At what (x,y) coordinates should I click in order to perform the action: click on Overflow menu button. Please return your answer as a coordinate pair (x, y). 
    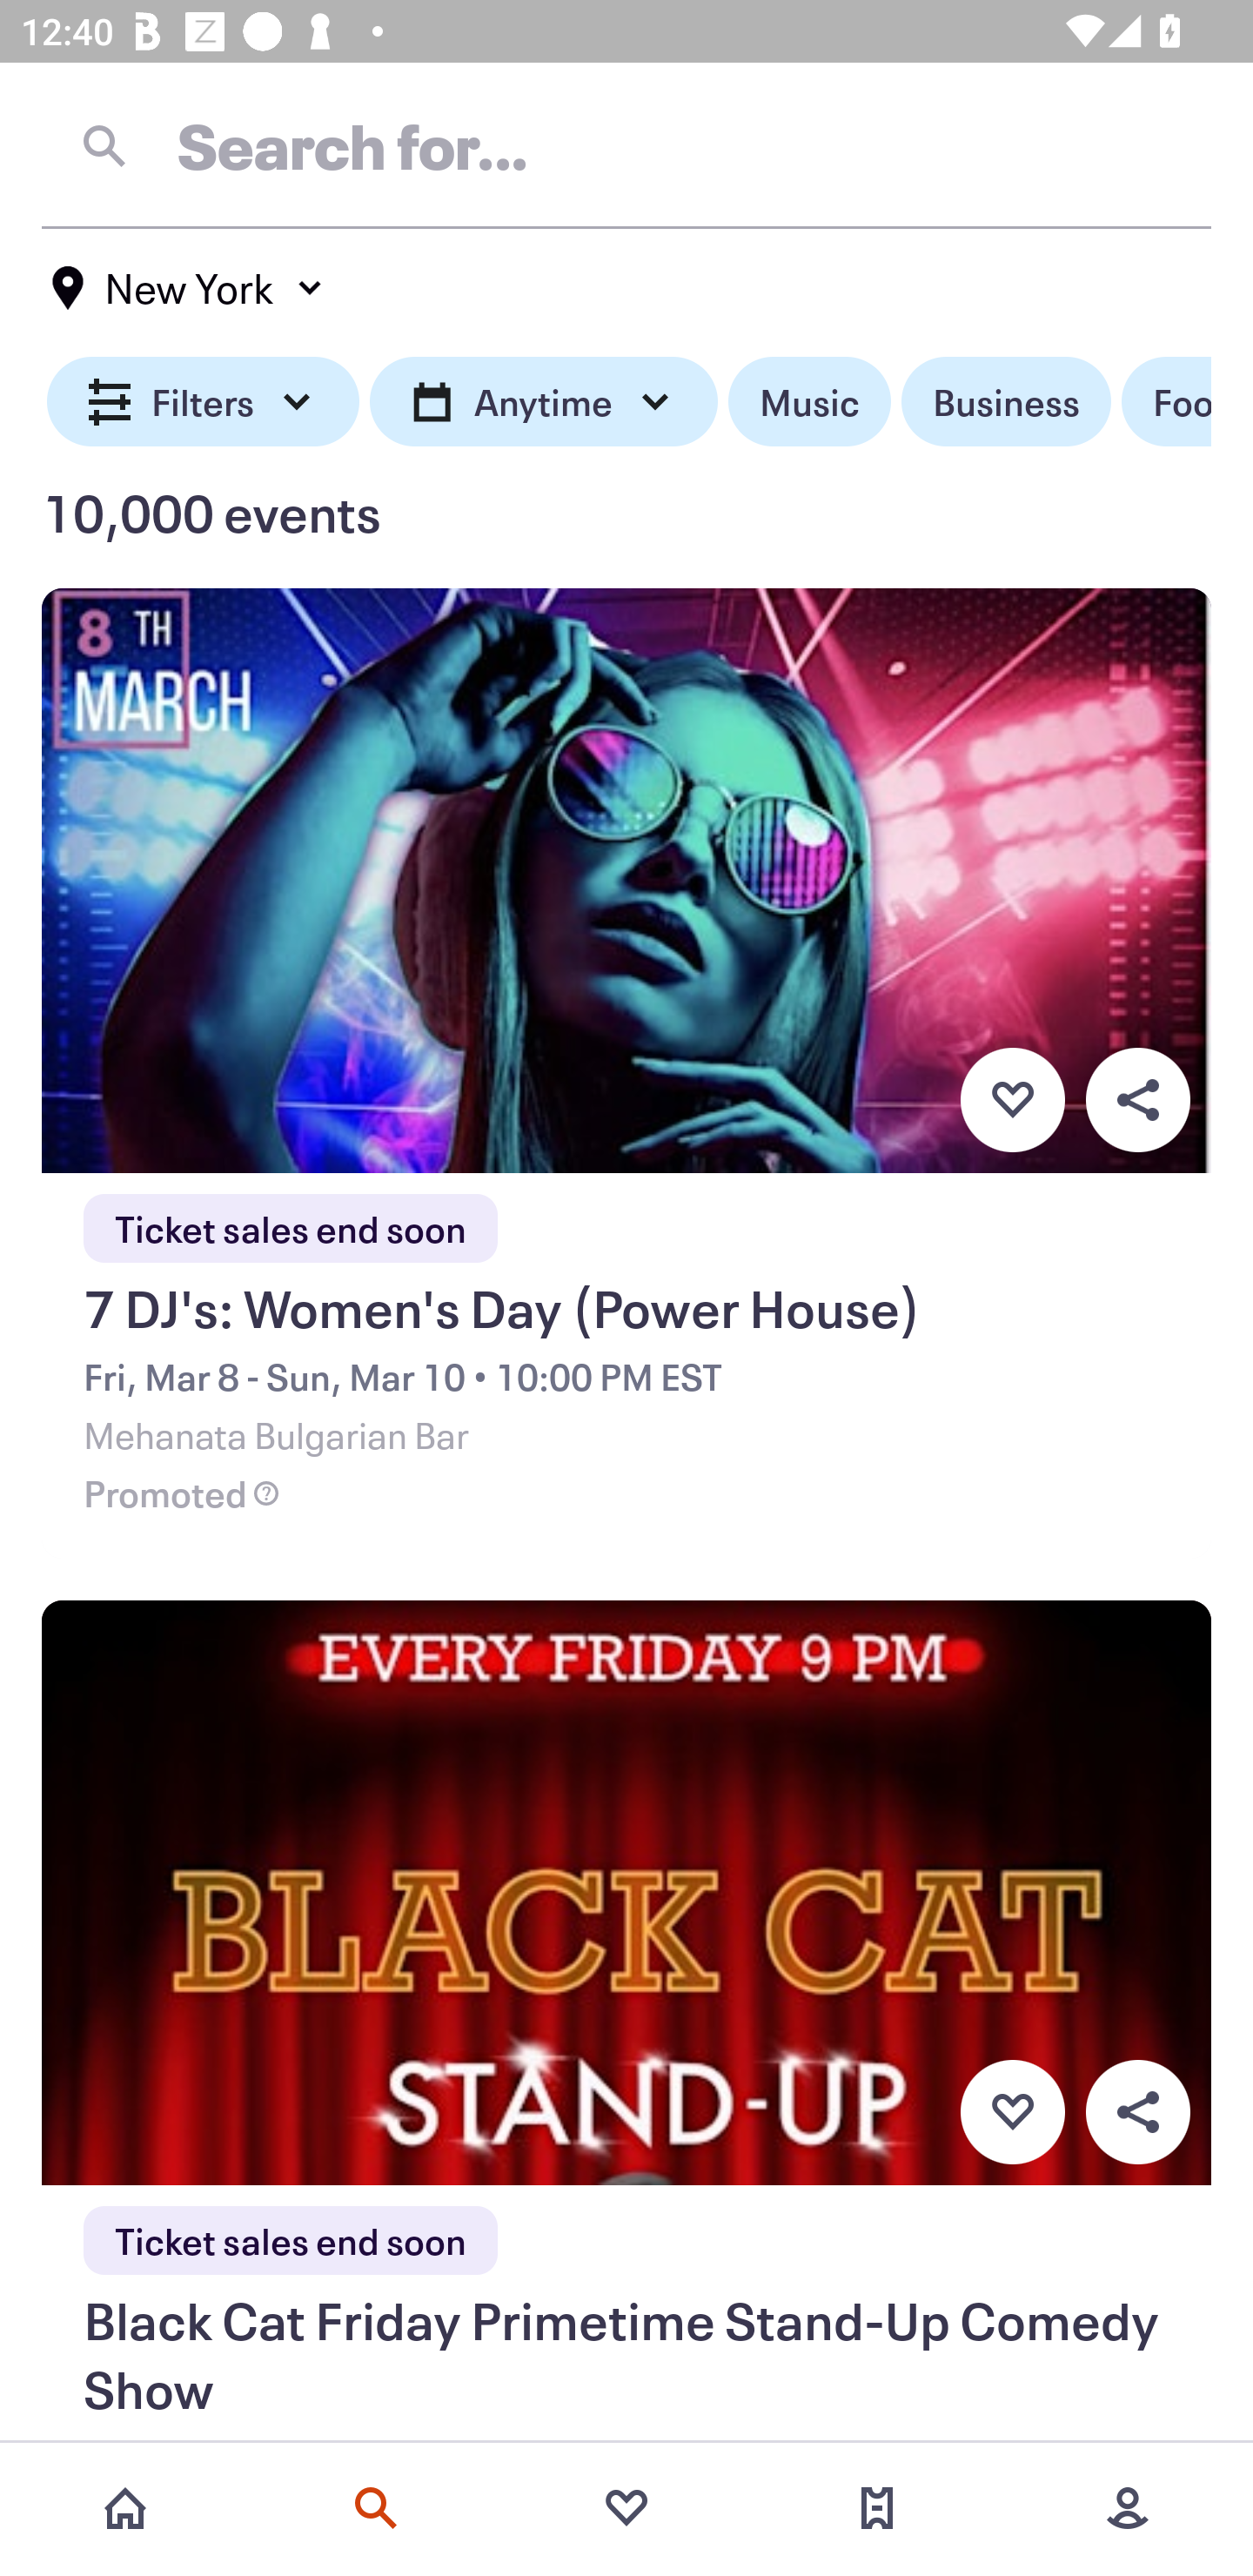
    Looking at the image, I should click on (1137, 2112).